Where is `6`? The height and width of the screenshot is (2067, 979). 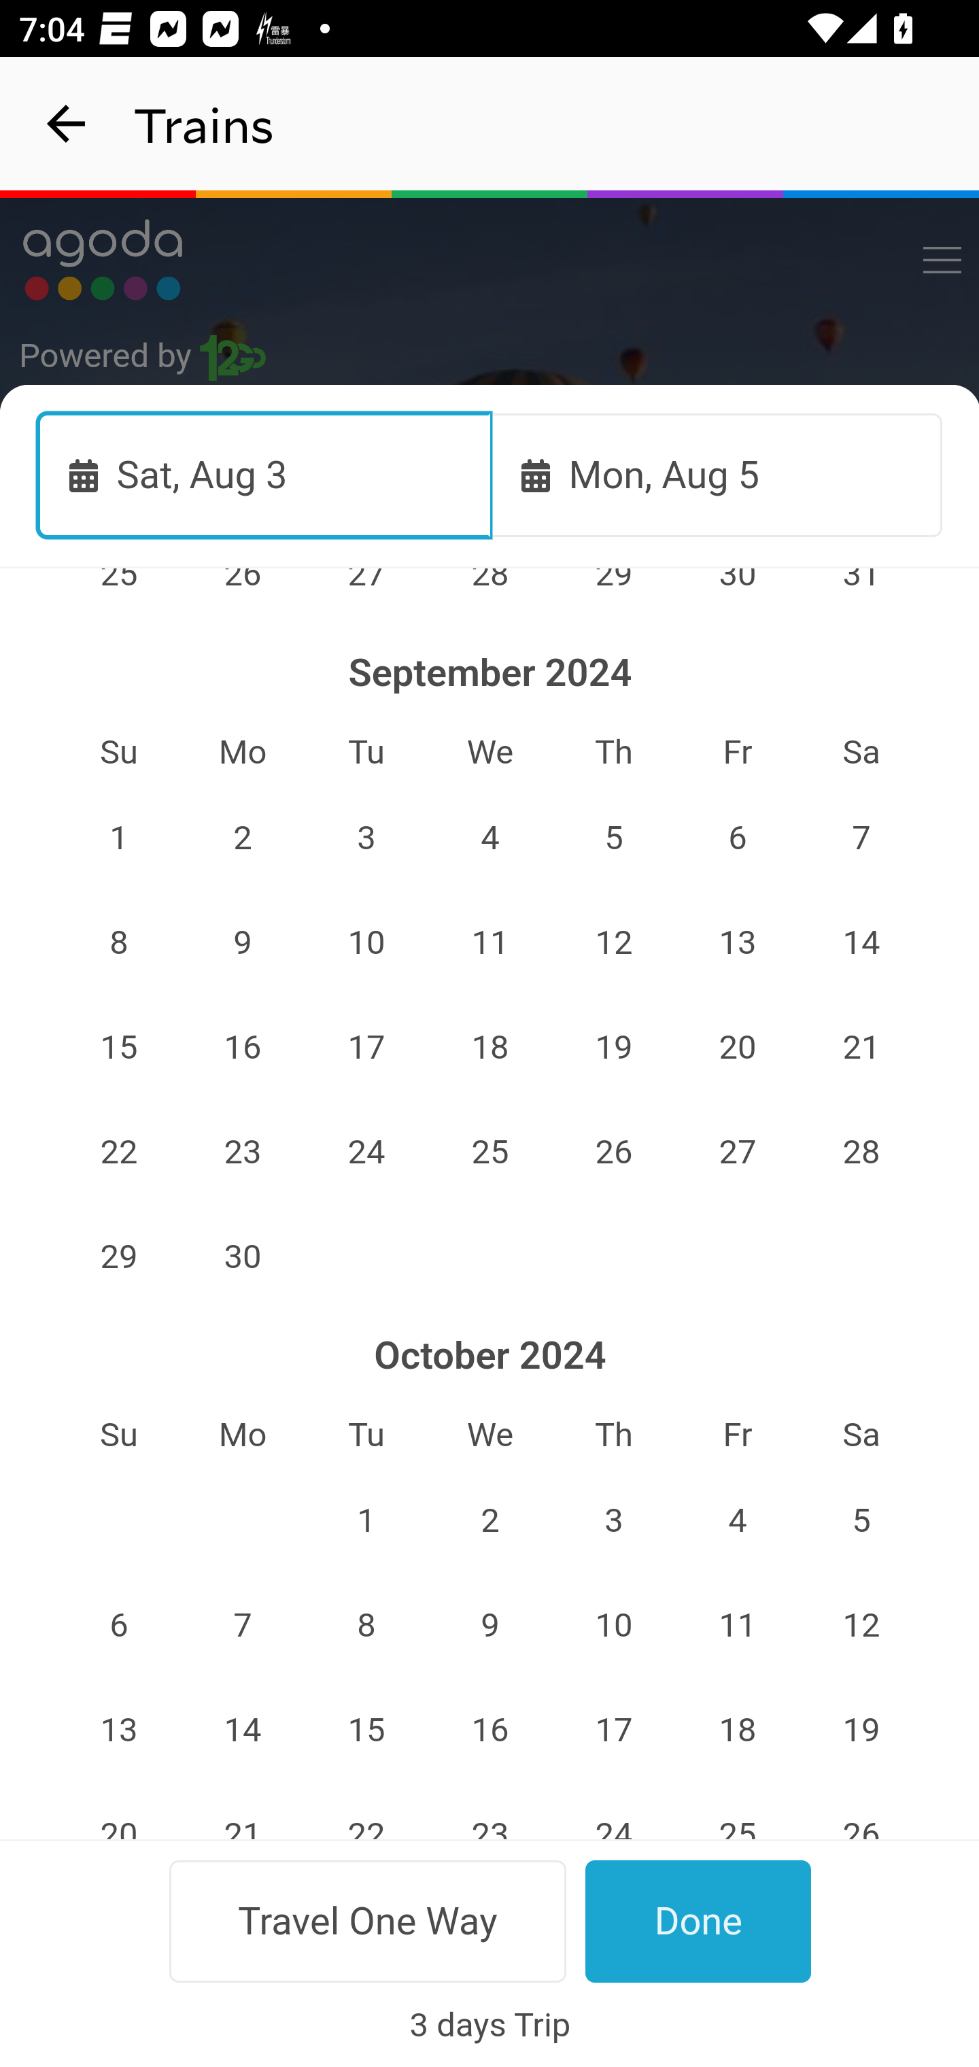 6 is located at coordinates (737, 838).